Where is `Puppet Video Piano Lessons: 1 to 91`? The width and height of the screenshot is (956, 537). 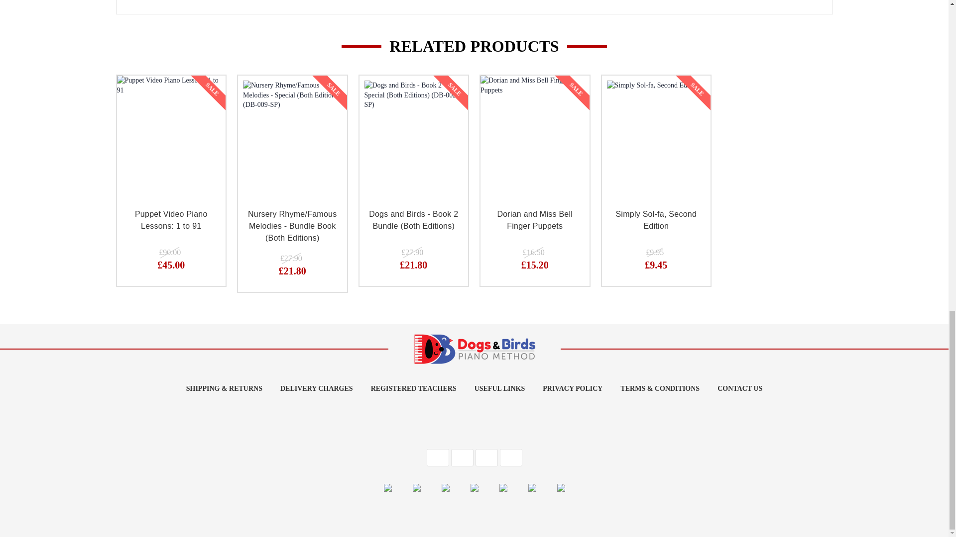
Puppet Video Piano Lessons: 1 to 91 is located at coordinates (171, 130).